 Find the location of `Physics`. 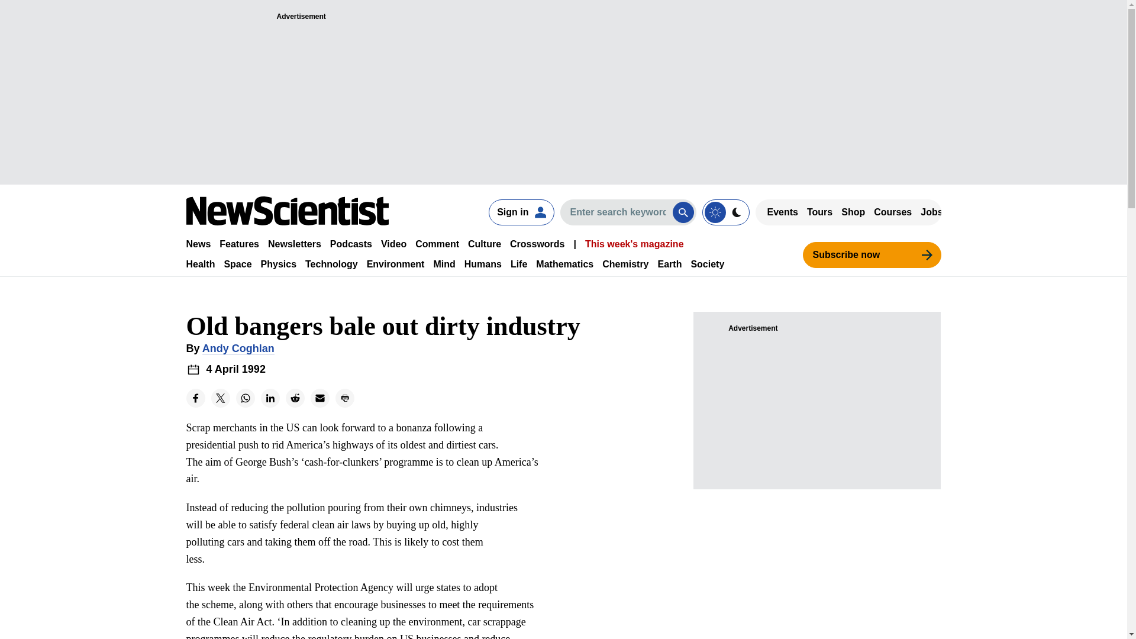

Physics is located at coordinates (279, 264).